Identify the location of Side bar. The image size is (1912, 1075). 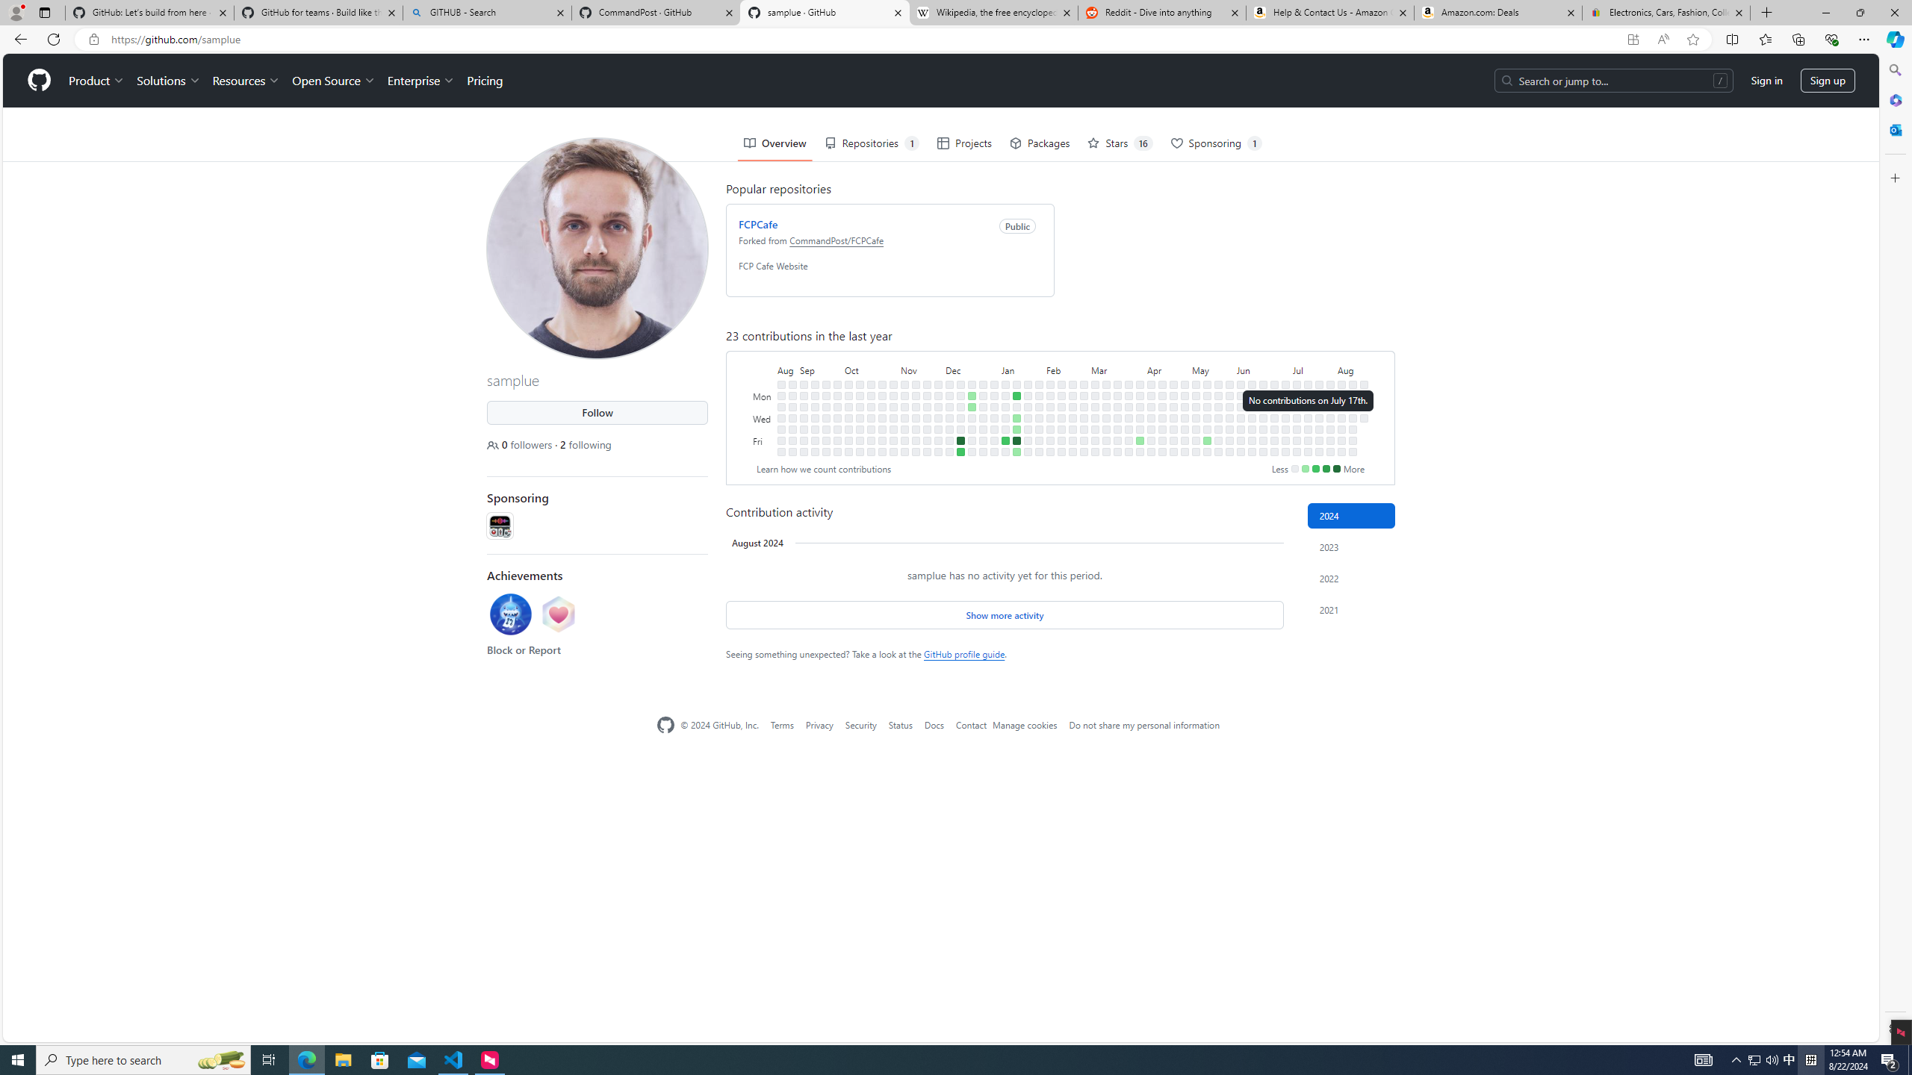
(1896, 549).